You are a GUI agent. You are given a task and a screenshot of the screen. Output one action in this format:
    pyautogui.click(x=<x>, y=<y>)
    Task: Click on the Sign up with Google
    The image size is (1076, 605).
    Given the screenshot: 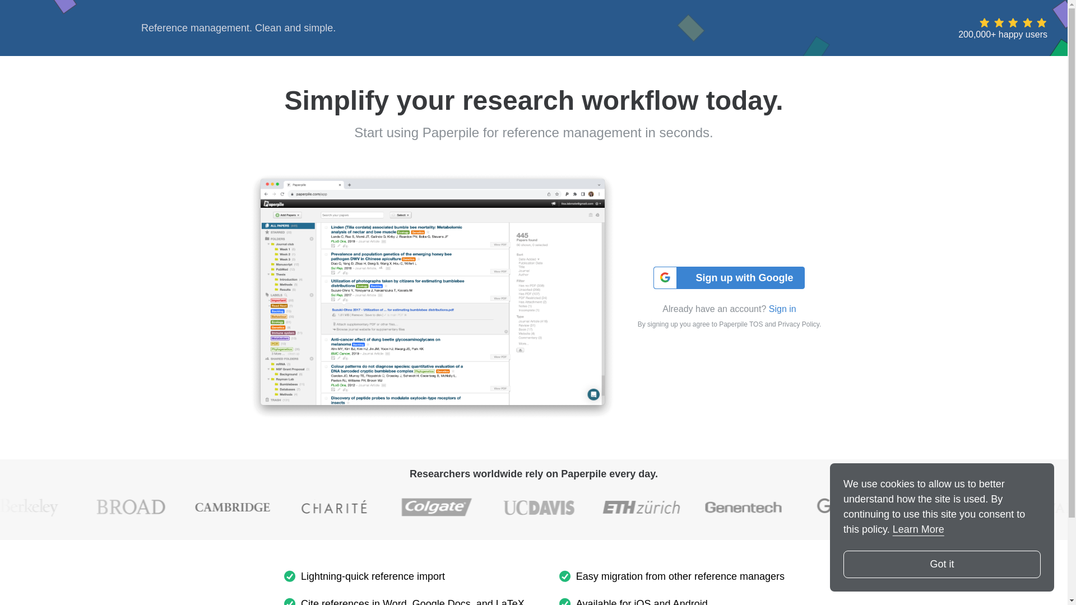 What is the action you would take?
    pyautogui.click(x=729, y=278)
    